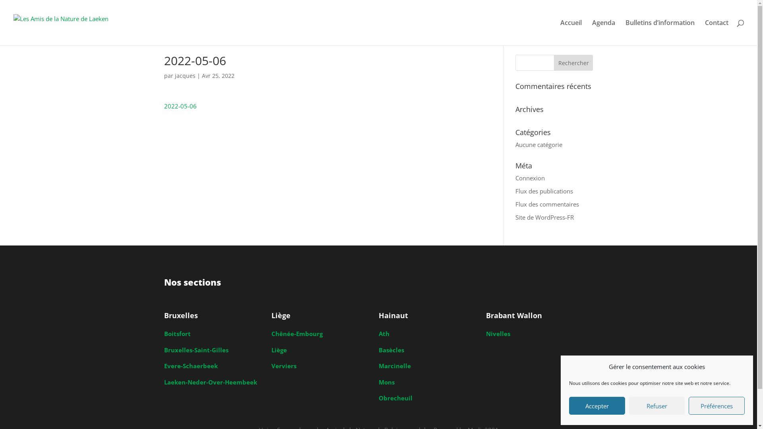 This screenshot has width=763, height=429. Describe the element at coordinates (395, 398) in the screenshot. I see `Obrecheuil` at that location.